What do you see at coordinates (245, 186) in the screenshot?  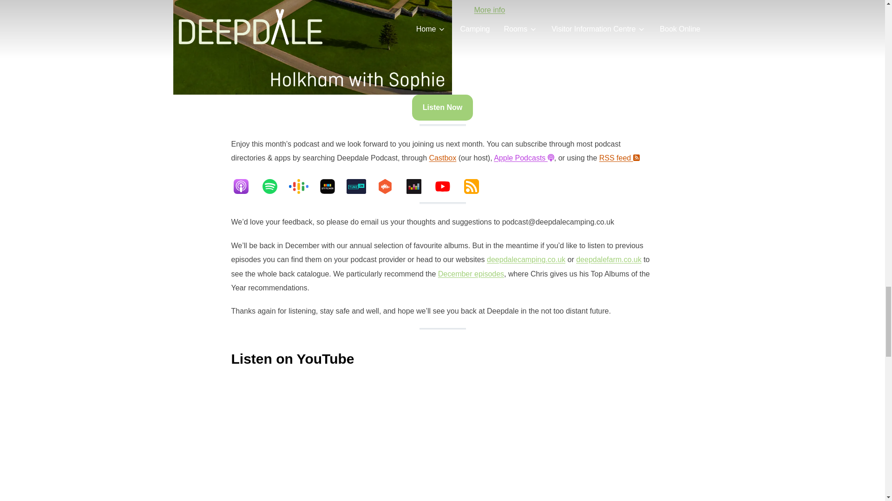 I see `Apple-Podcasts` at bounding box center [245, 186].